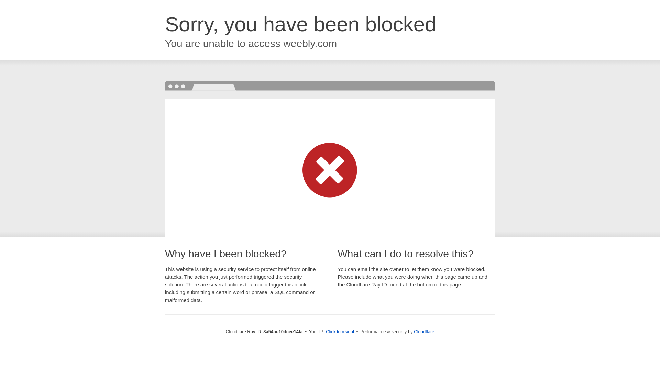 This screenshot has width=660, height=371. What do you see at coordinates (424, 331) in the screenshot?
I see `Cloudflare` at bounding box center [424, 331].